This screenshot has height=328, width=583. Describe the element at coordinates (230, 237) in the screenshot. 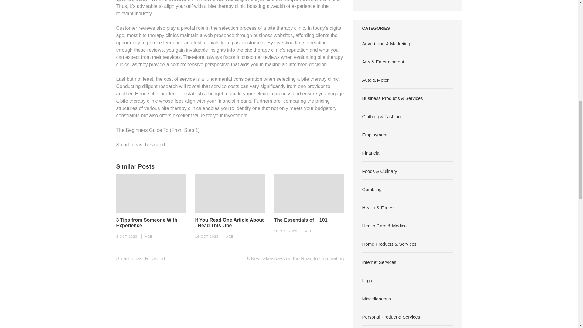

I see `AEBI` at that location.